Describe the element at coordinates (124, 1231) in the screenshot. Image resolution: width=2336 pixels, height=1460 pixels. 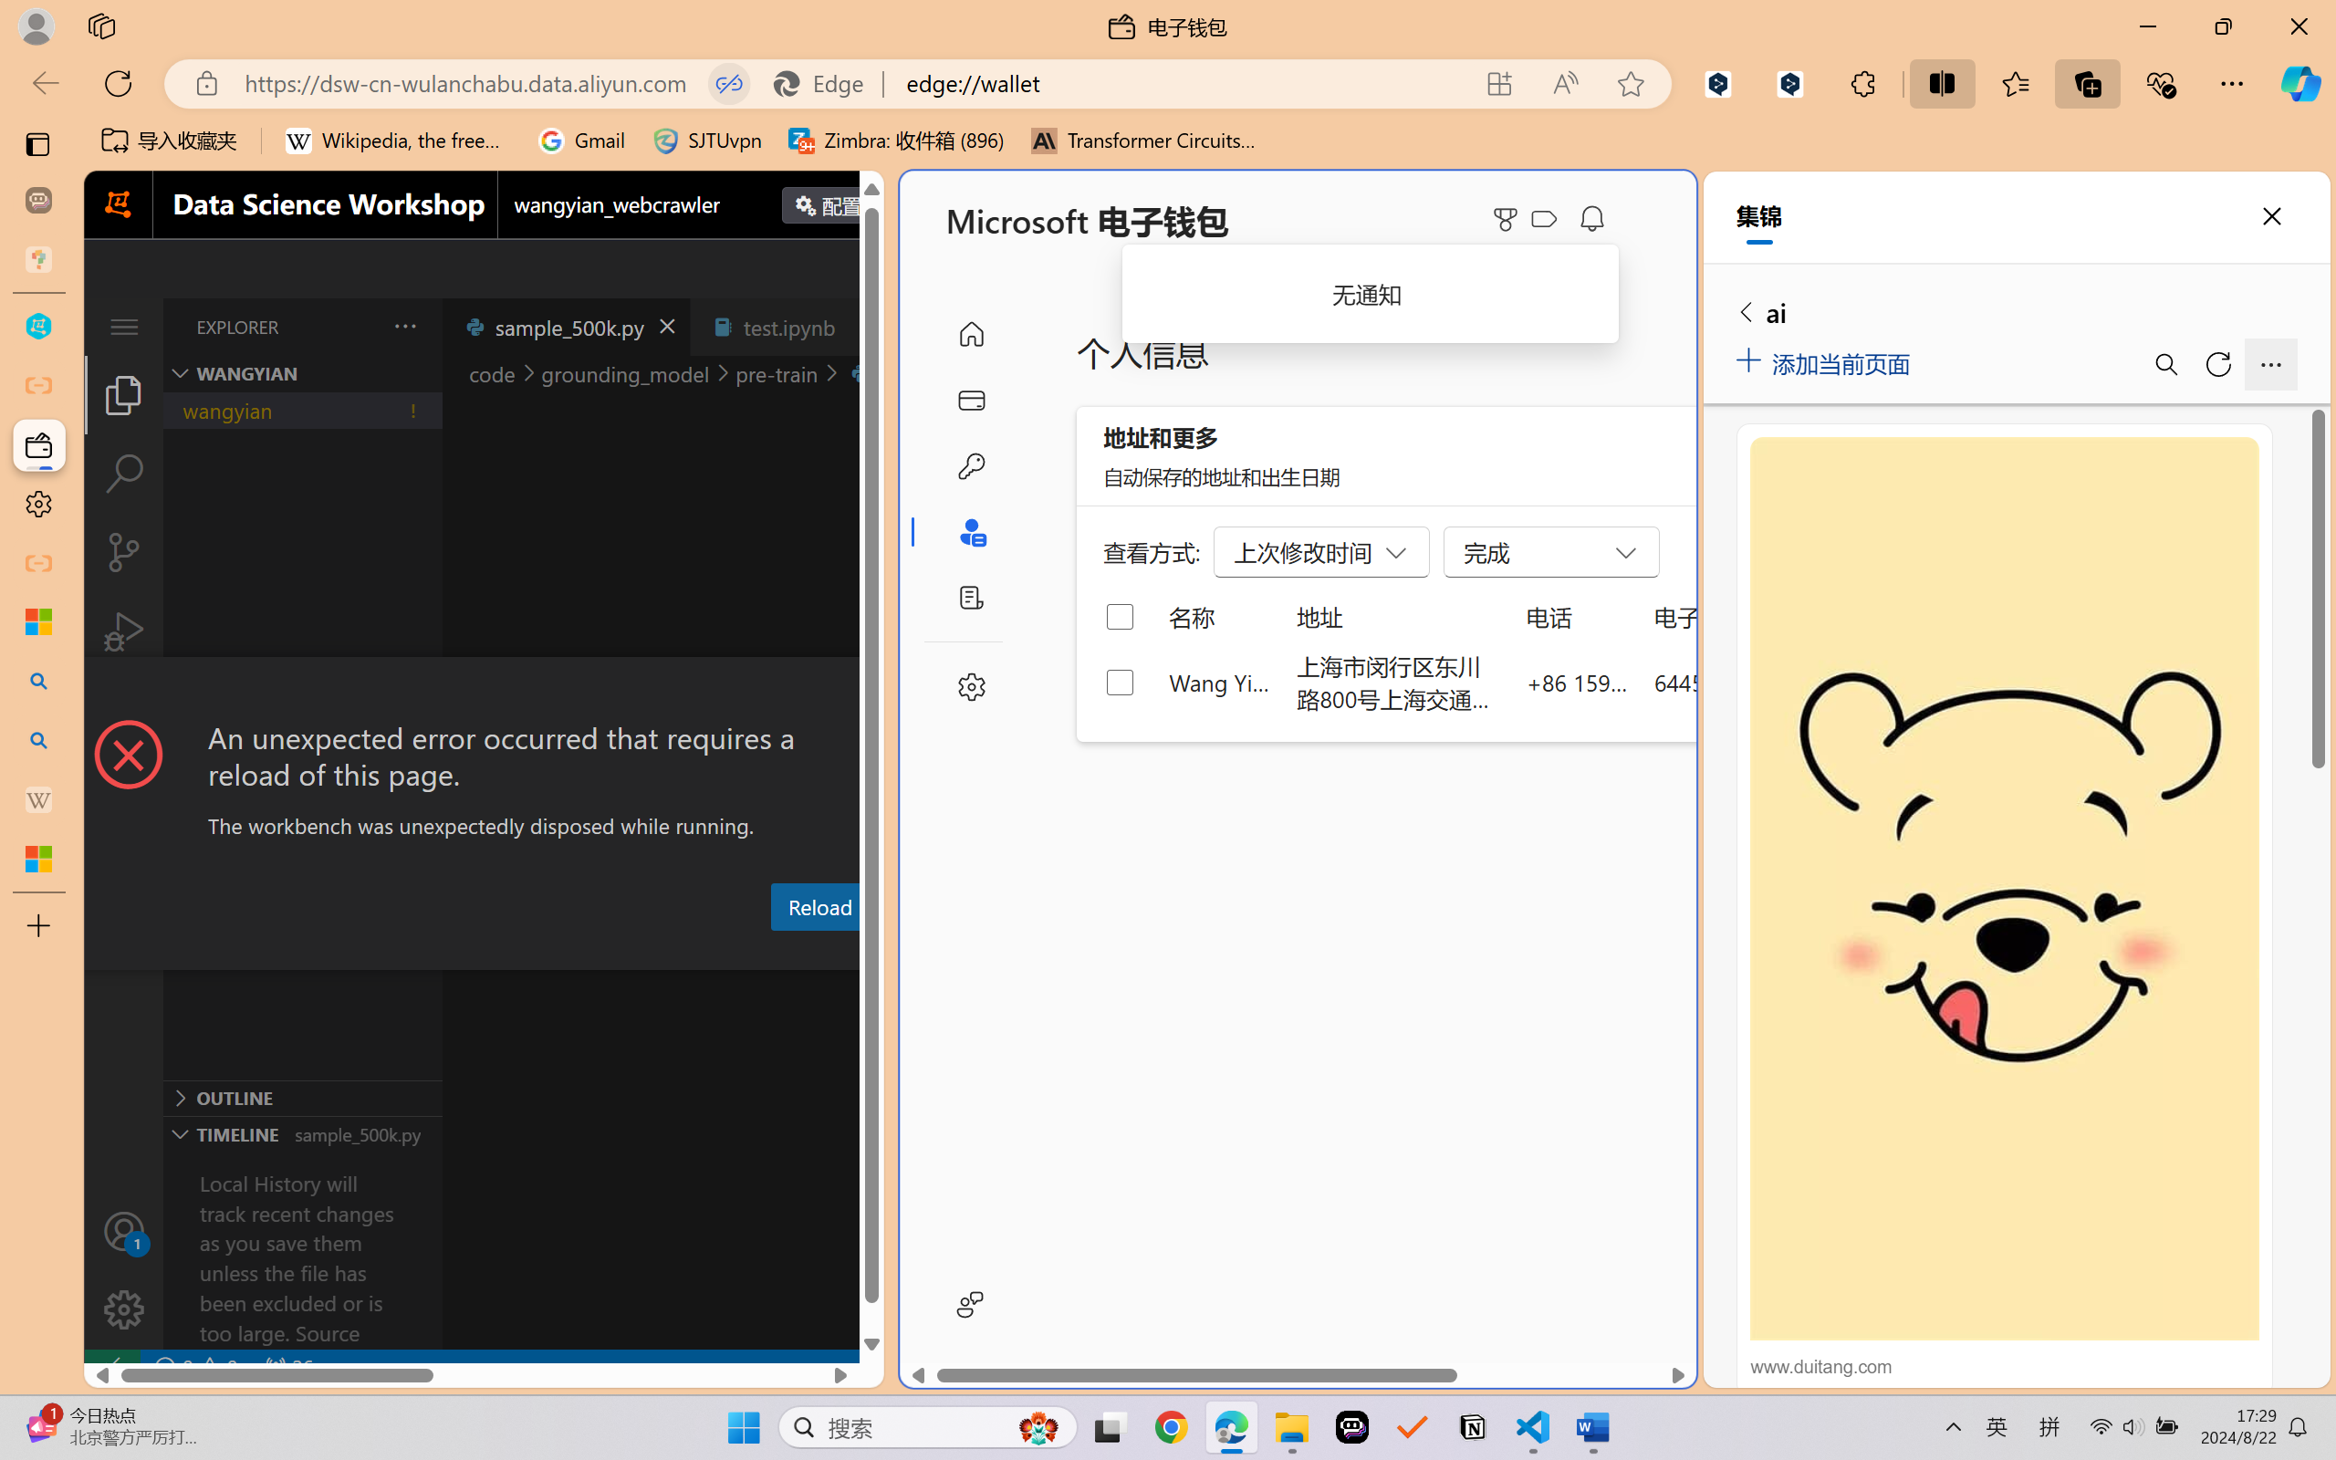
I see `Accounts - Sign in requested` at that location.